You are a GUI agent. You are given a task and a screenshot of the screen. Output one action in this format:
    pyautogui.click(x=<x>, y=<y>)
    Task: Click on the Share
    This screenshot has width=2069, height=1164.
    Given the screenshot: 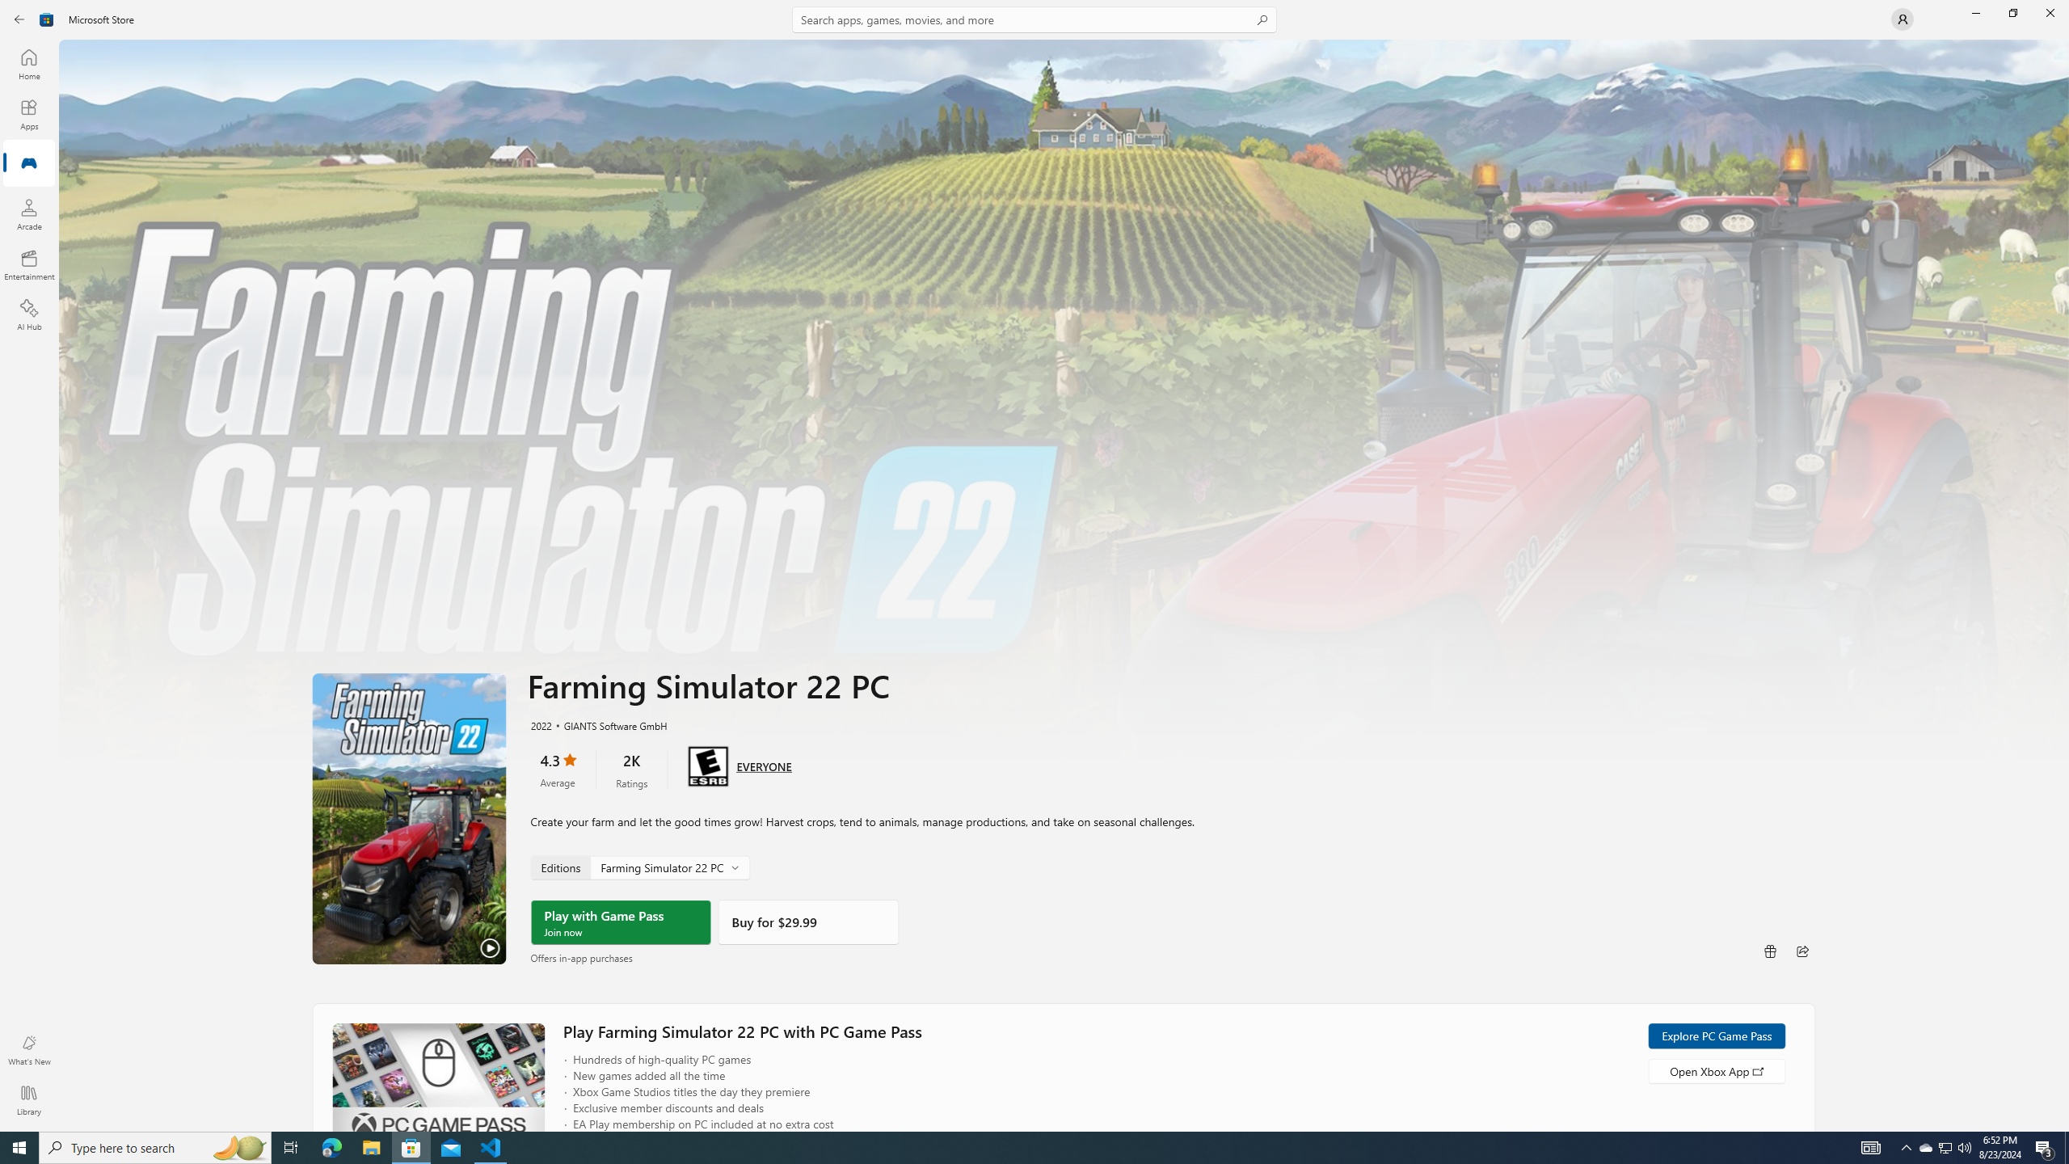 What is the action you would take?
    pyautogui.click(x=1802, y=951)
    